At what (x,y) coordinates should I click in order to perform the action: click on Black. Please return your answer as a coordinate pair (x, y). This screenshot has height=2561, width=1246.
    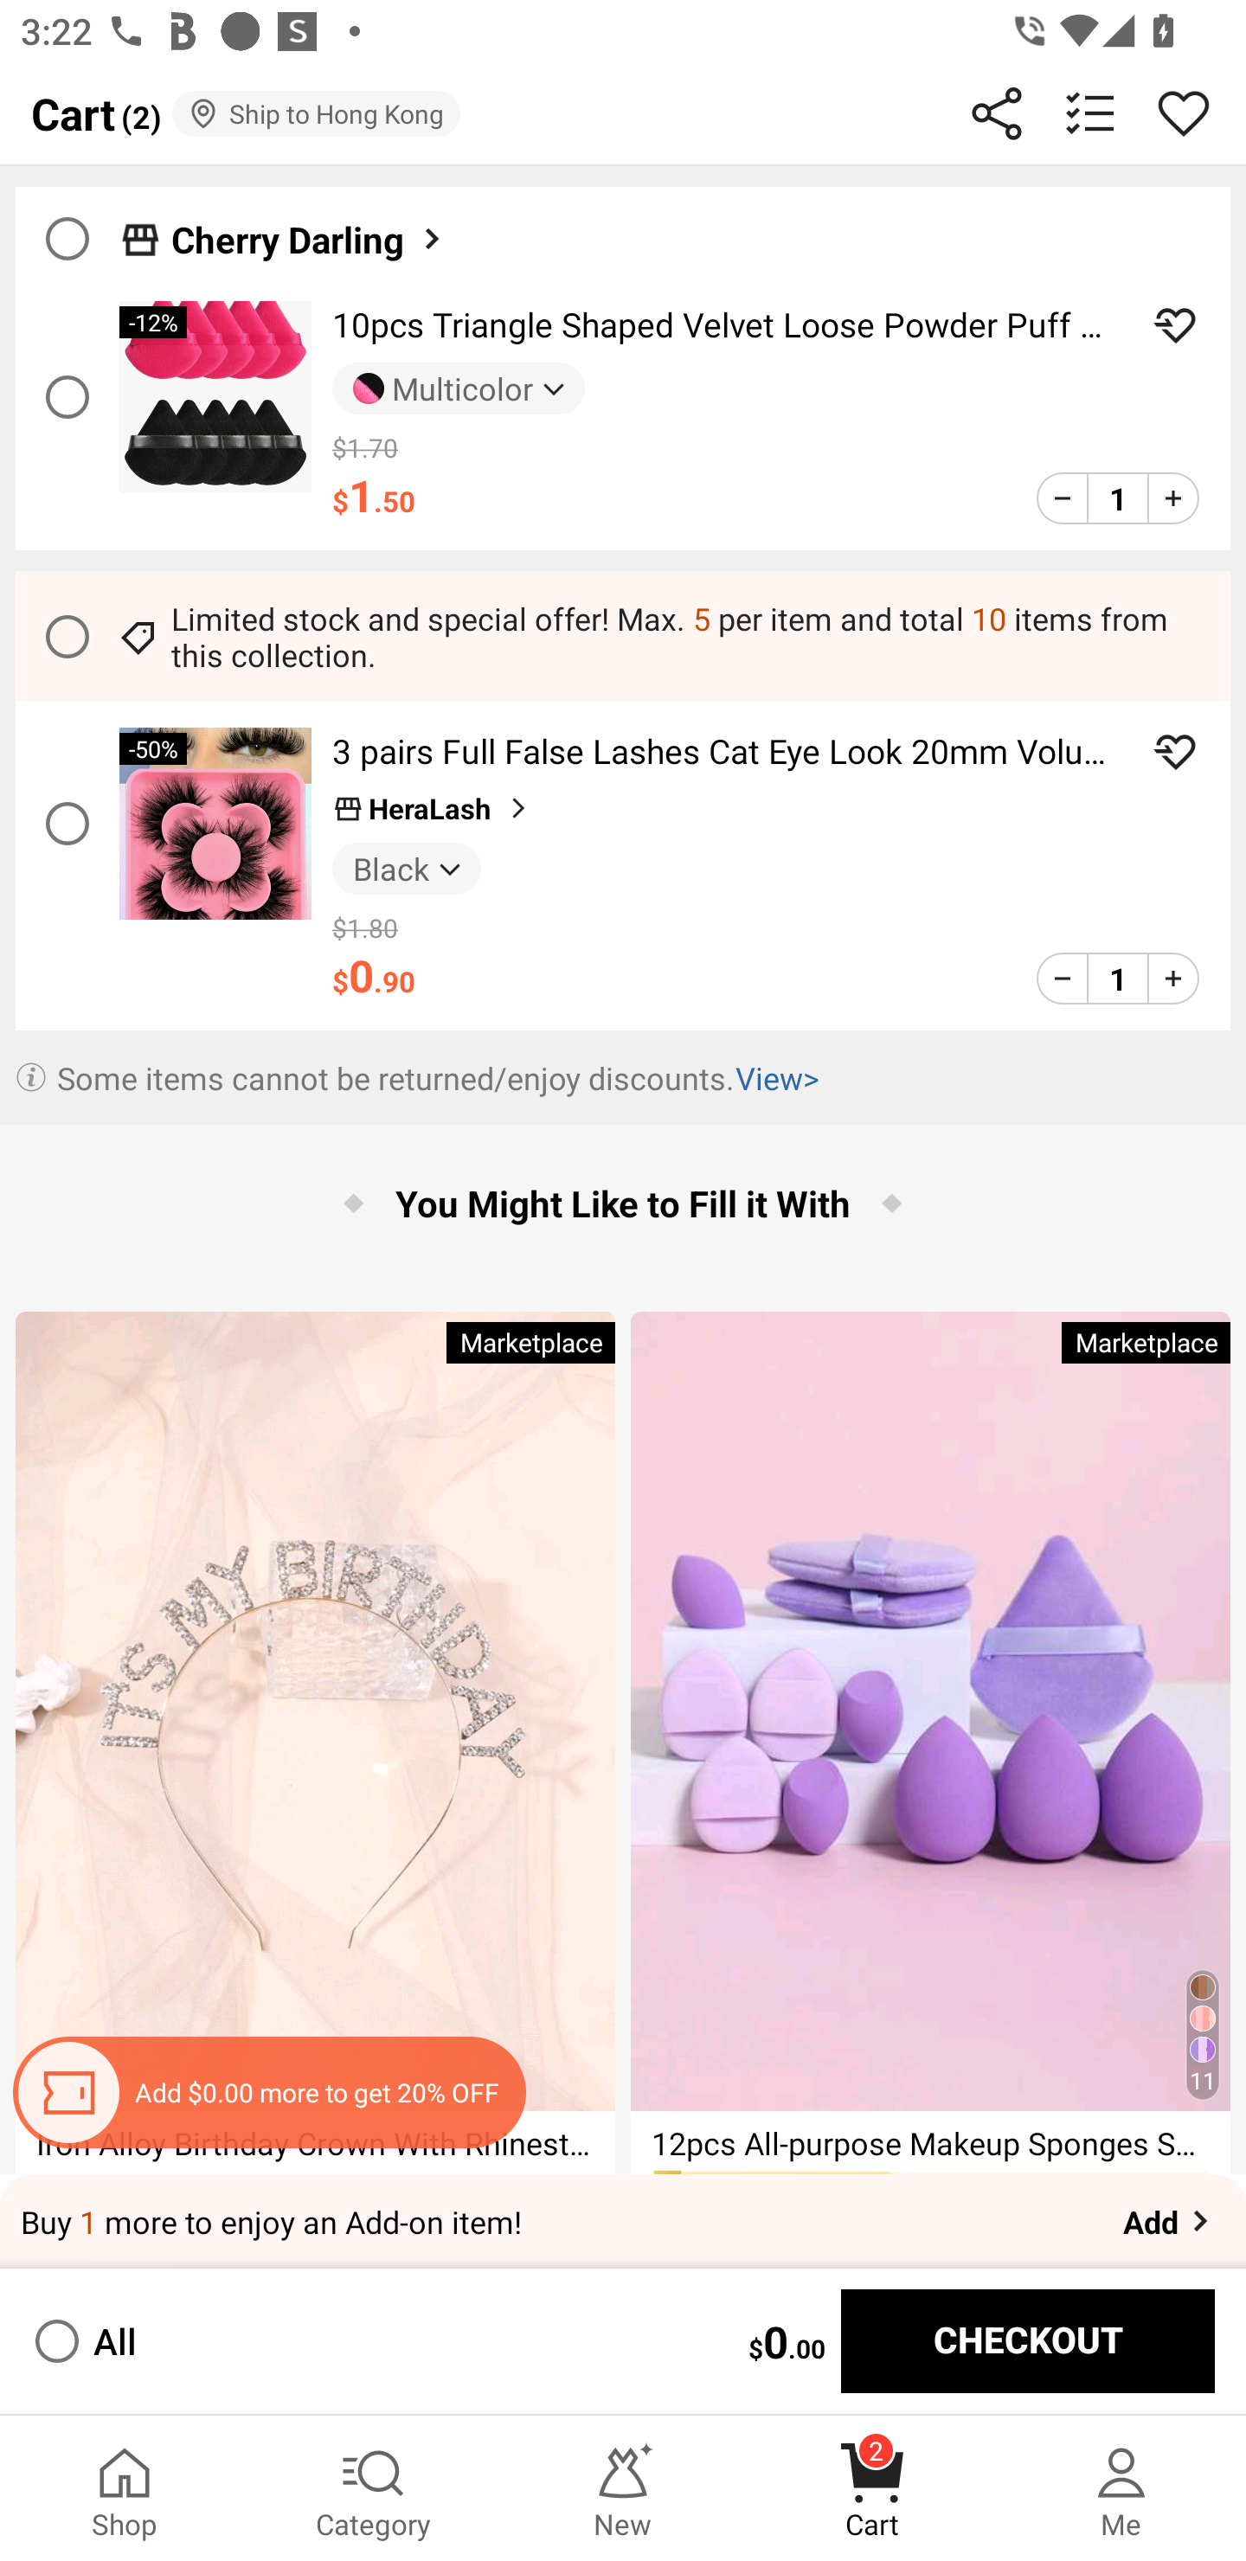
    Looking at the image, I should click on (407, 868).